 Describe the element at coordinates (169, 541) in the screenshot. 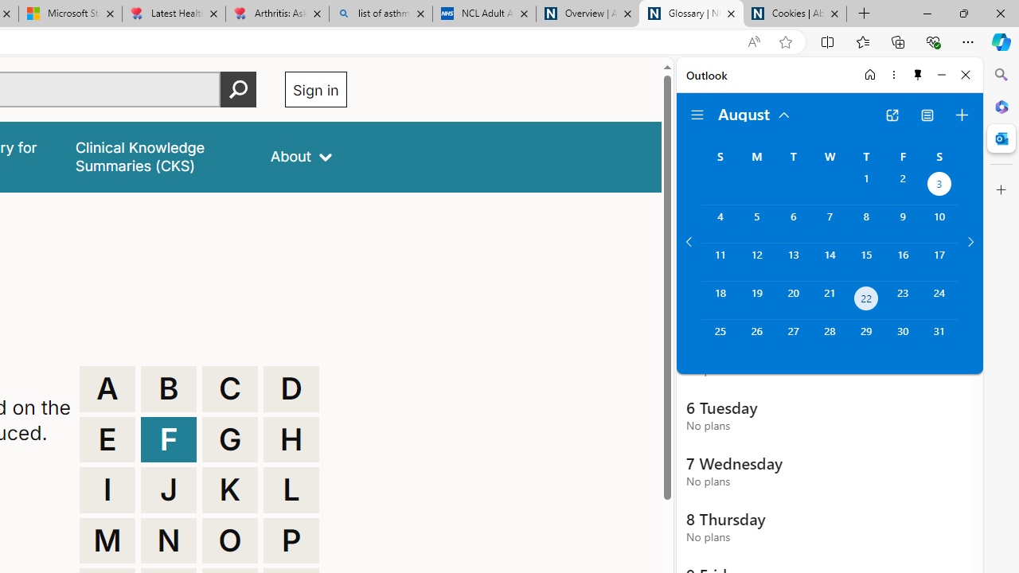

I see `N` at that location.